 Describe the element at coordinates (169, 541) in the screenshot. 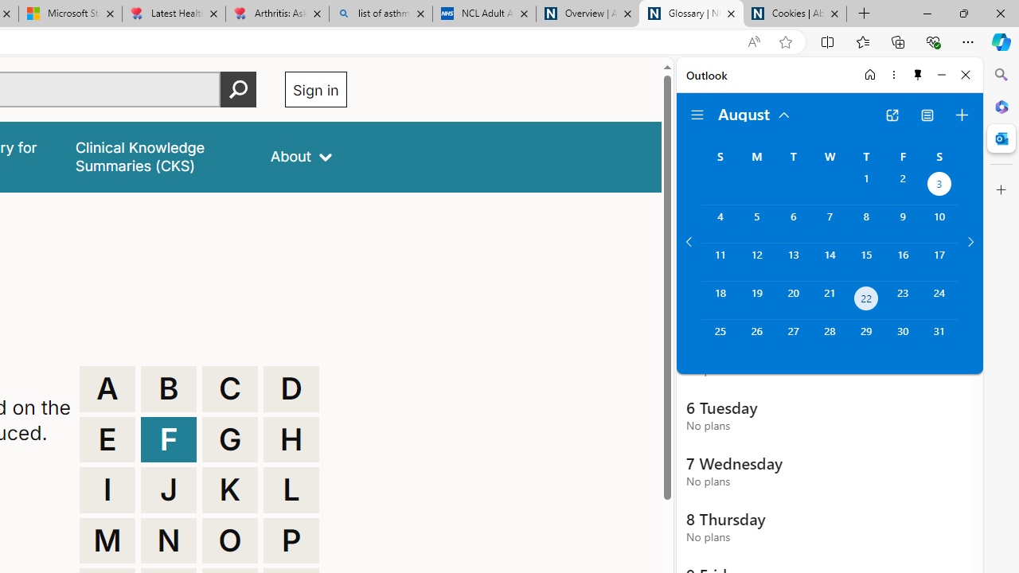

I see `N` at that location.